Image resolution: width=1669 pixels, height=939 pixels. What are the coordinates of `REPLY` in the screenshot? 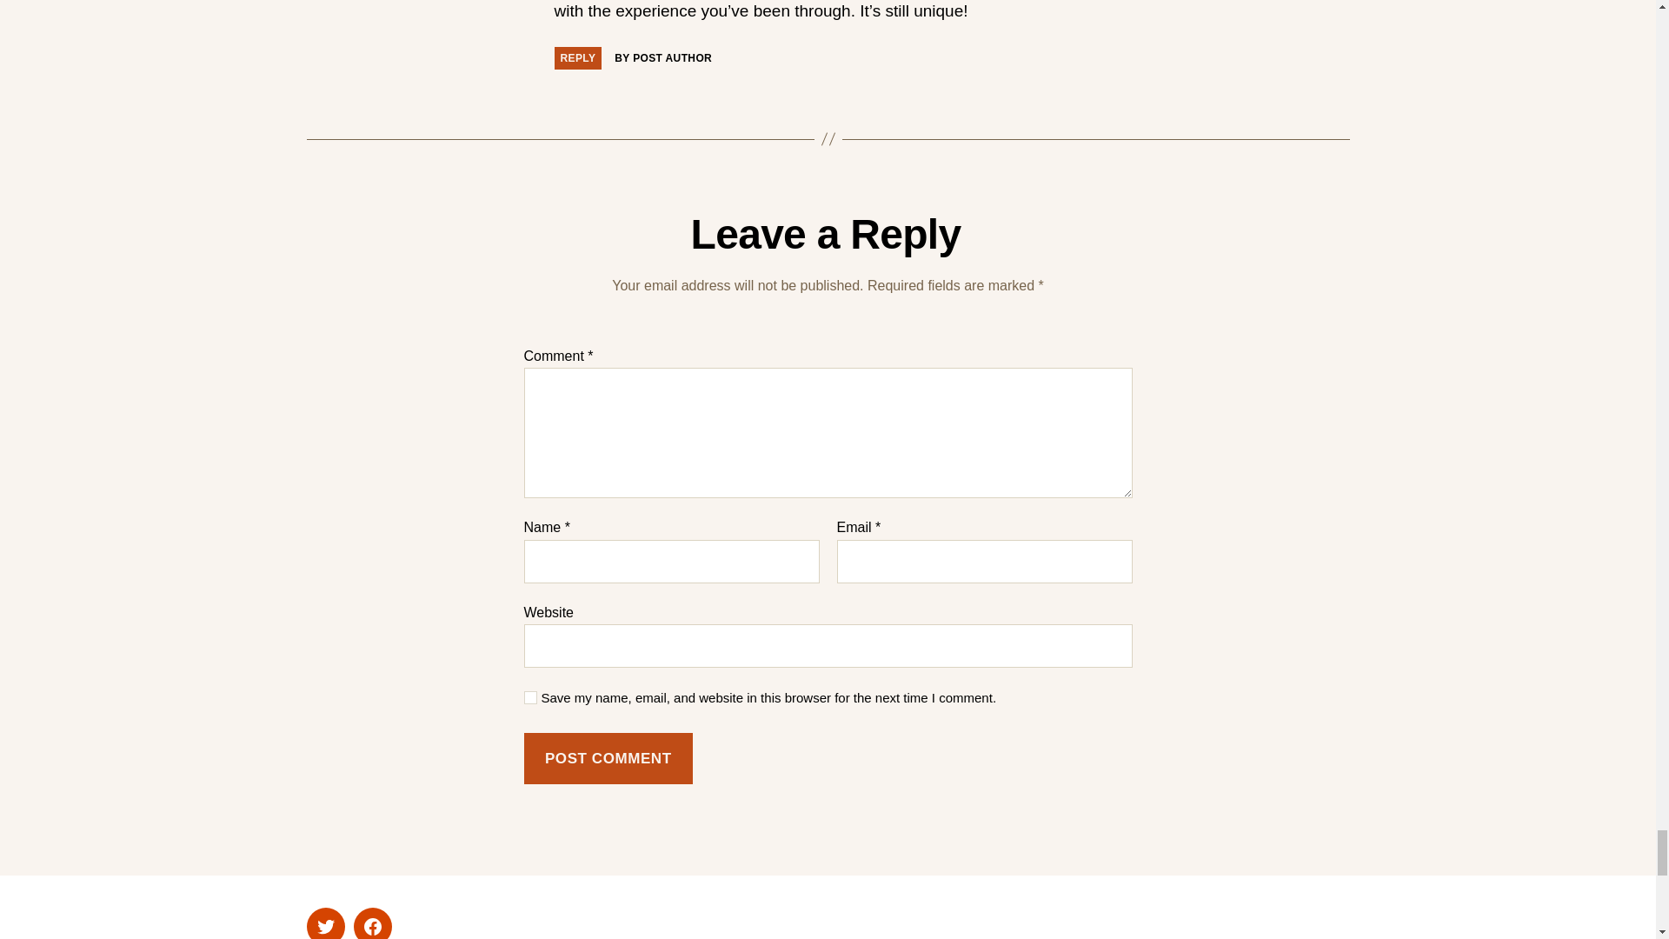 It's located at (578, 57).